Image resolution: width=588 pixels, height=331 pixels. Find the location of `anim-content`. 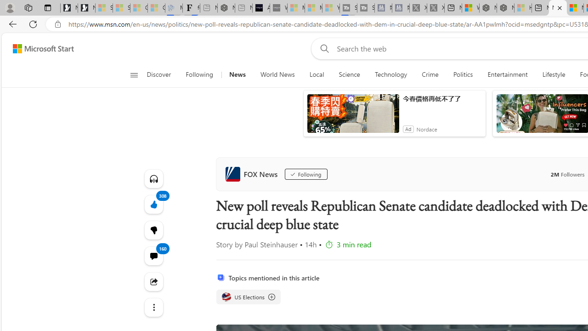

anim-content is located at coordinates (353, 117).